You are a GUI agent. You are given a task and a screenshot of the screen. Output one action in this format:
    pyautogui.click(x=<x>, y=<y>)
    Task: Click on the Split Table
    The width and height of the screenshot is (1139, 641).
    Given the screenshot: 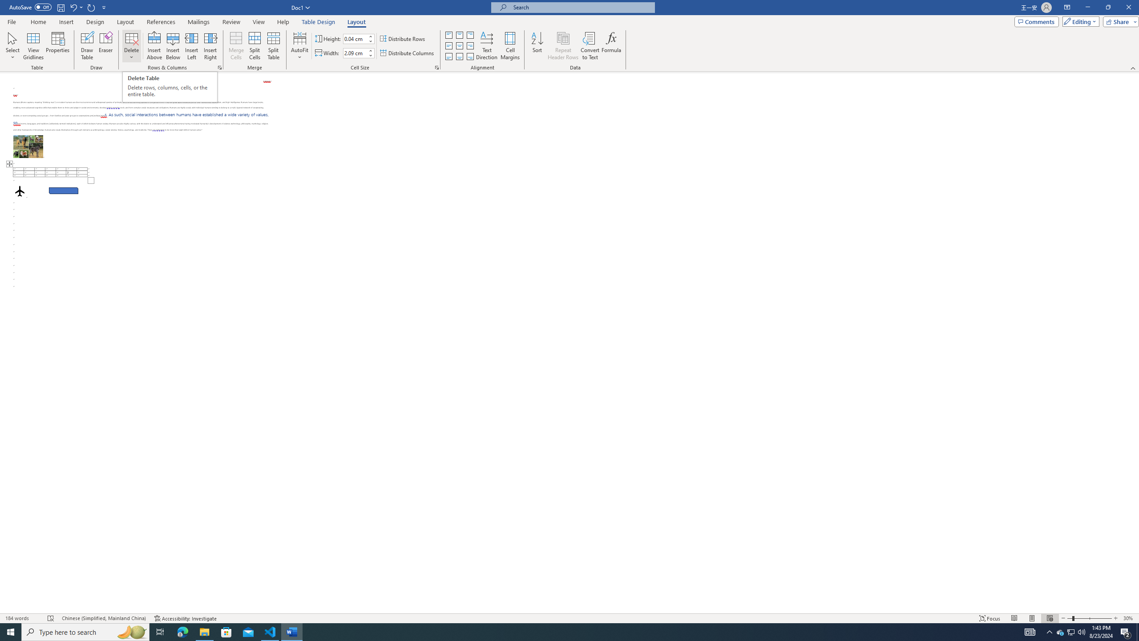 What is the action you would take?
    pyautogui.click(x=273, y=46)
    